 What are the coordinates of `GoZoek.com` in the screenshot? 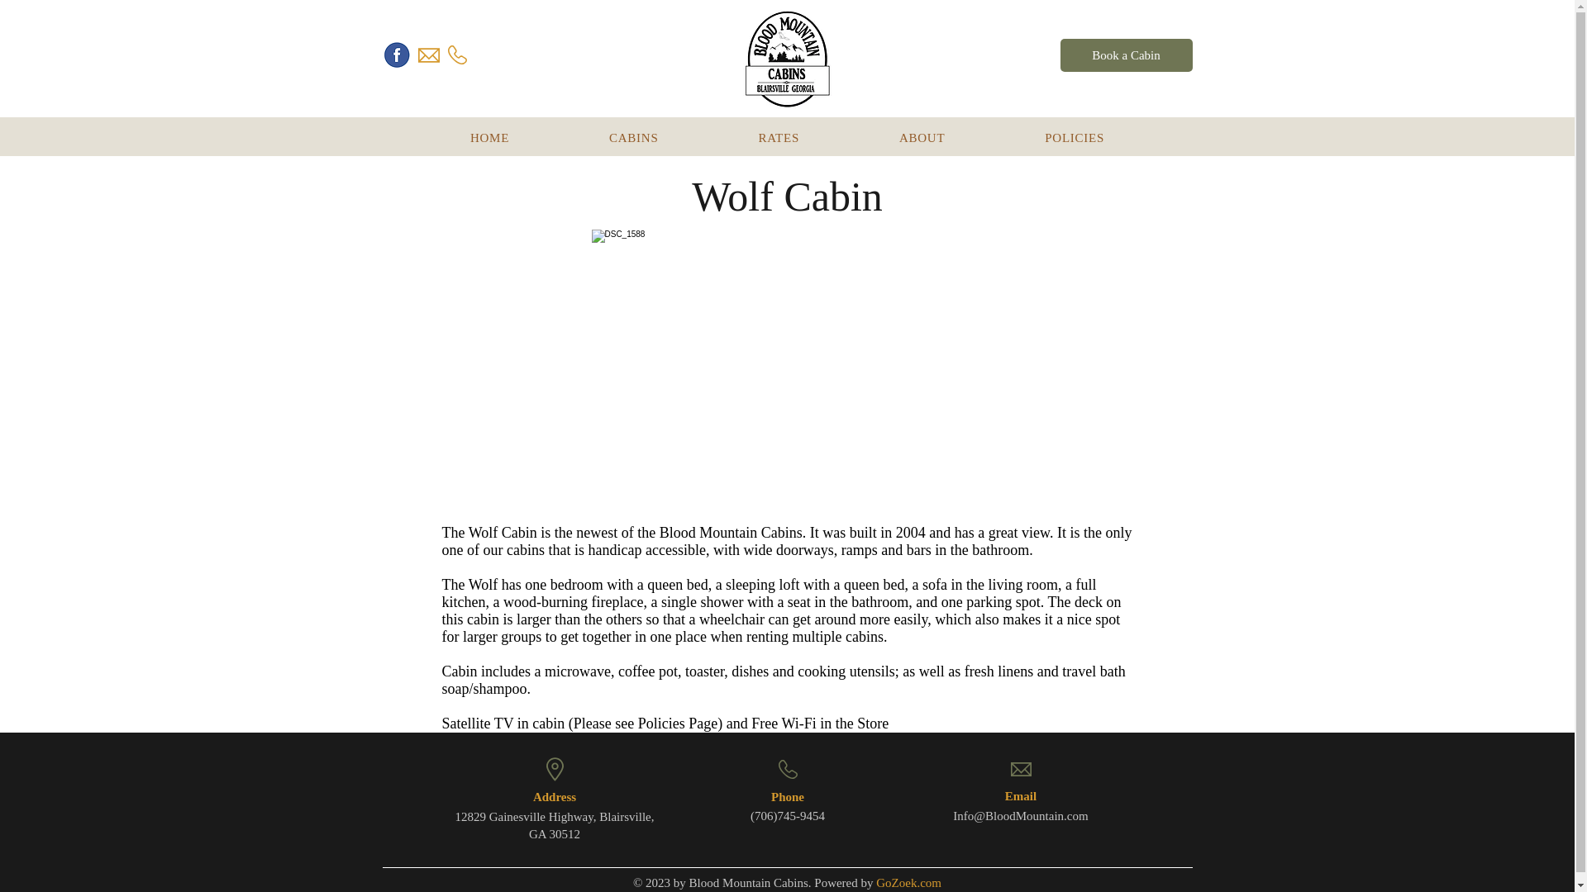 It's located at (633, 137).